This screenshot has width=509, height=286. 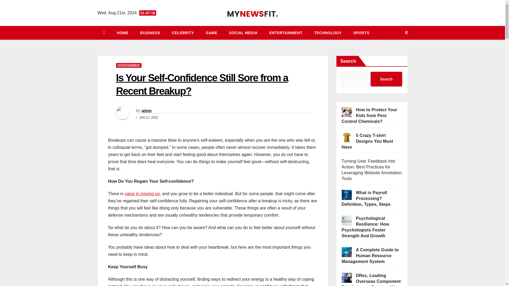 I want to click on Game, so click(x=212, y=33).